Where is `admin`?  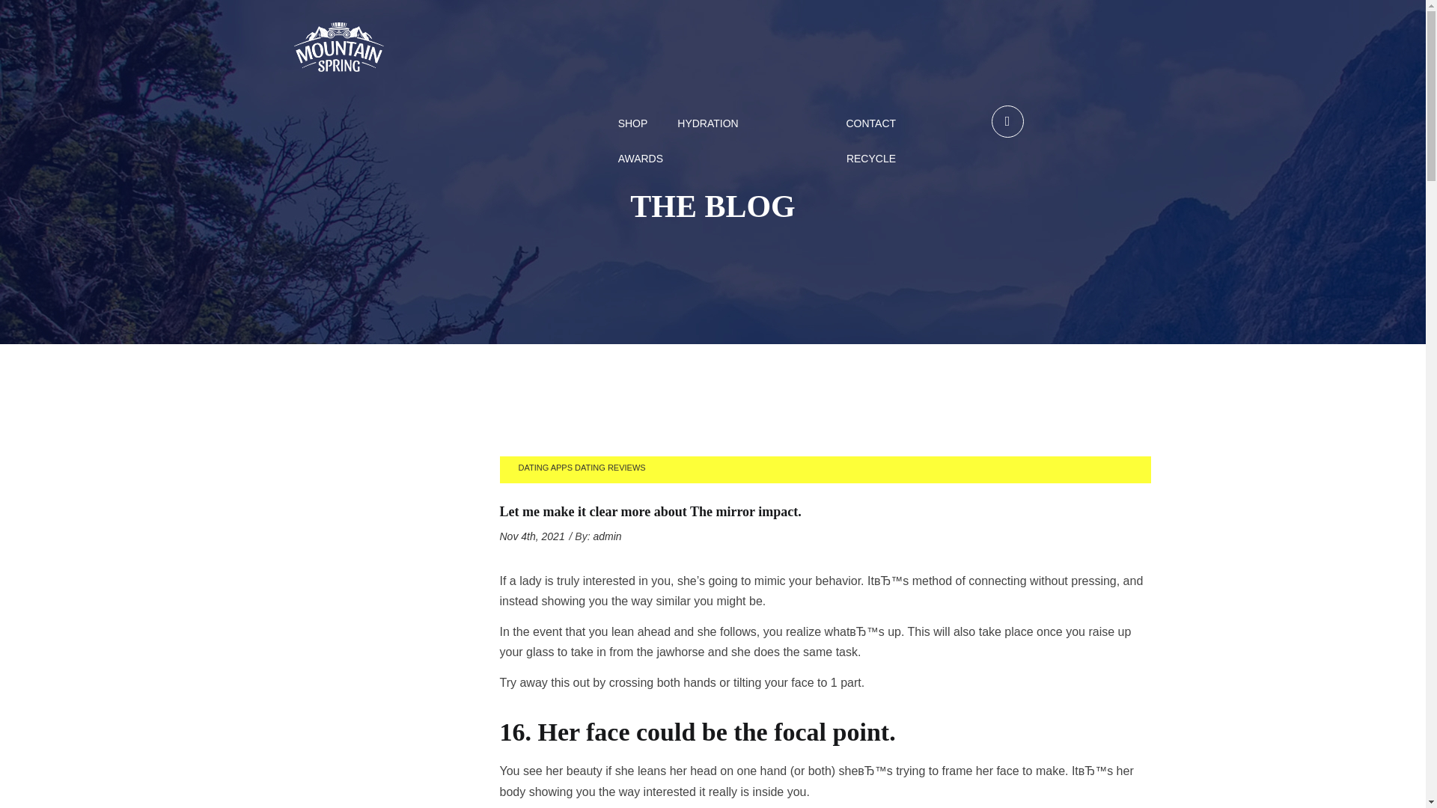 admin is located at coordinates (606, 536).